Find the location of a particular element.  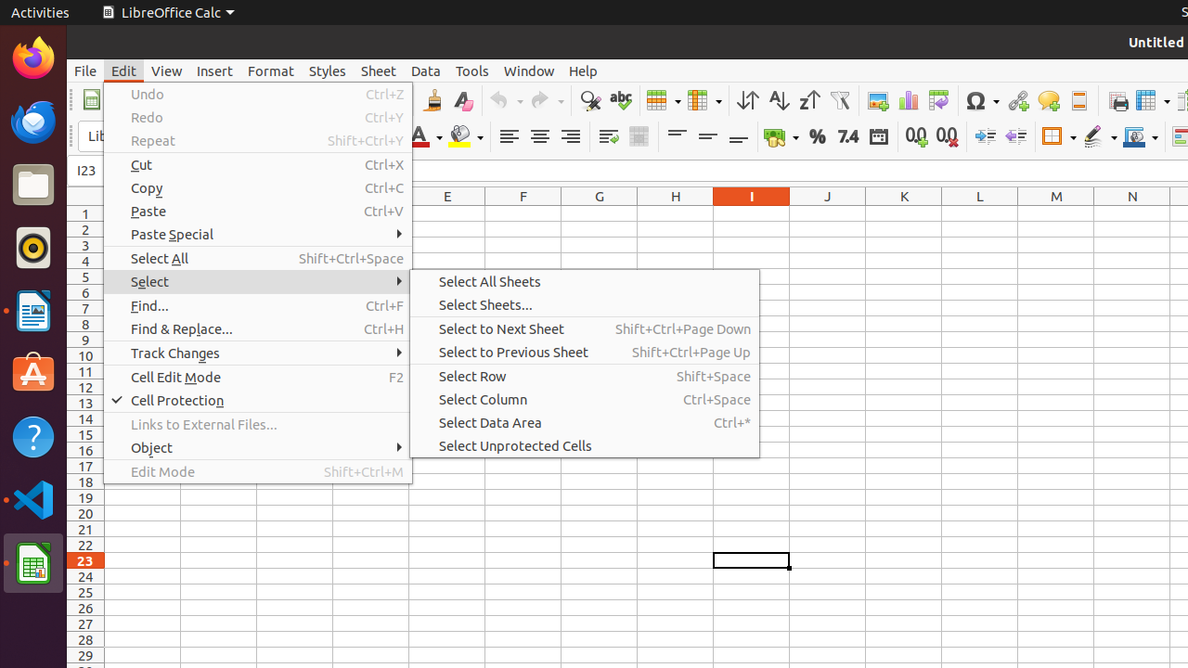

Sheet is located at coordinates (379, 71).